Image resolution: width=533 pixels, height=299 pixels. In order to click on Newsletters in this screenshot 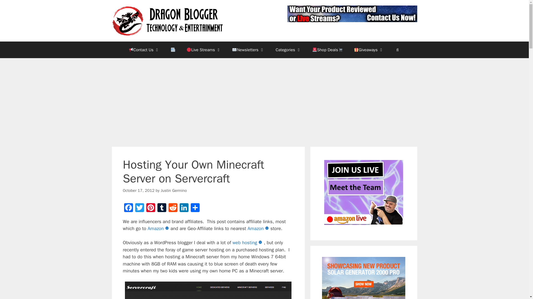, I will do `click(248, 50)`.